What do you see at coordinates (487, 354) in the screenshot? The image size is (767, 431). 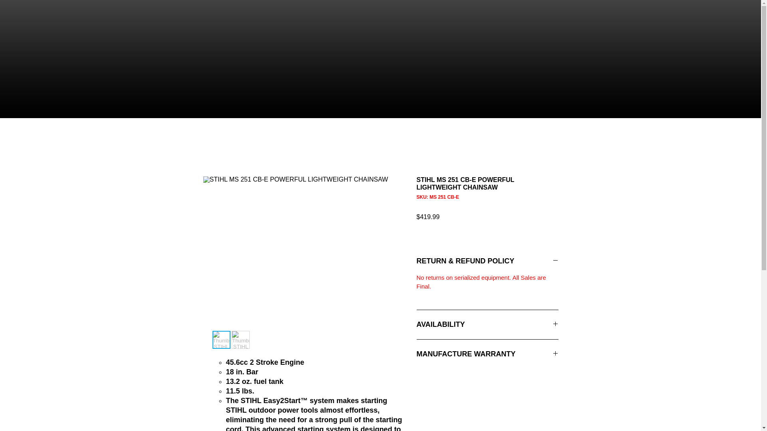 I see `MANUFACTURE WARRANTY` at bounding box center [487, 354].